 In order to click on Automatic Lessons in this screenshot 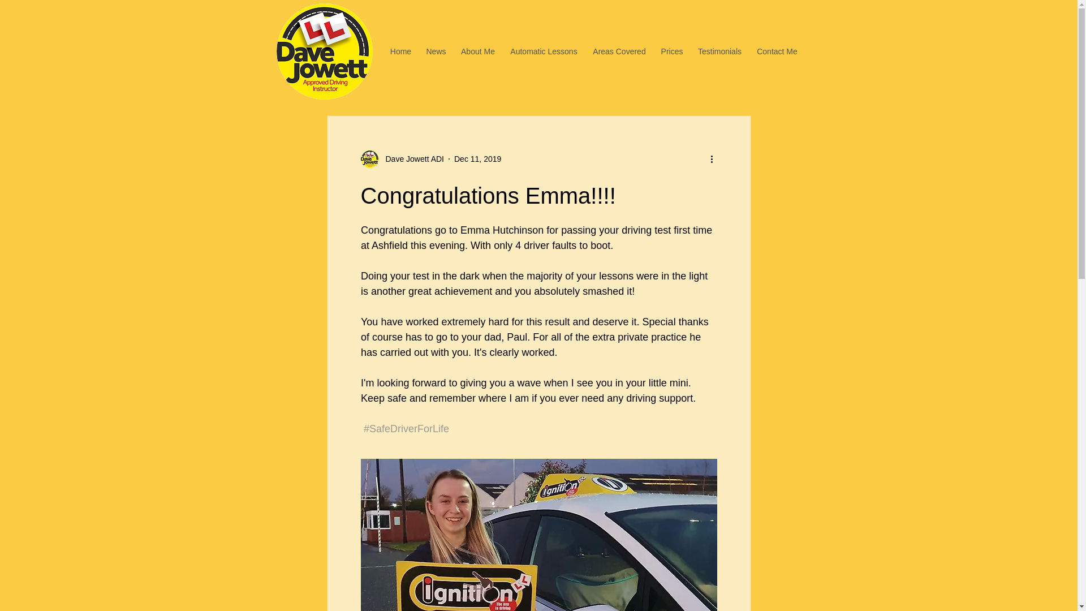, I will do `click(543, 51)`.